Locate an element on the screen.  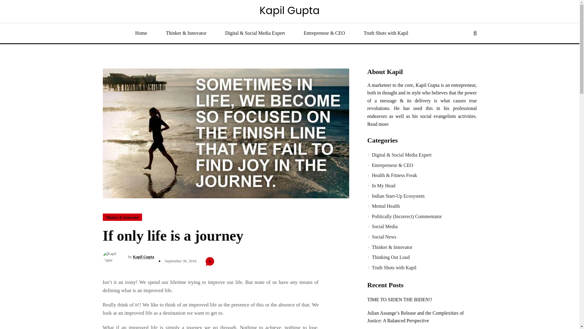
Read more is located at coordinates (378, 124).